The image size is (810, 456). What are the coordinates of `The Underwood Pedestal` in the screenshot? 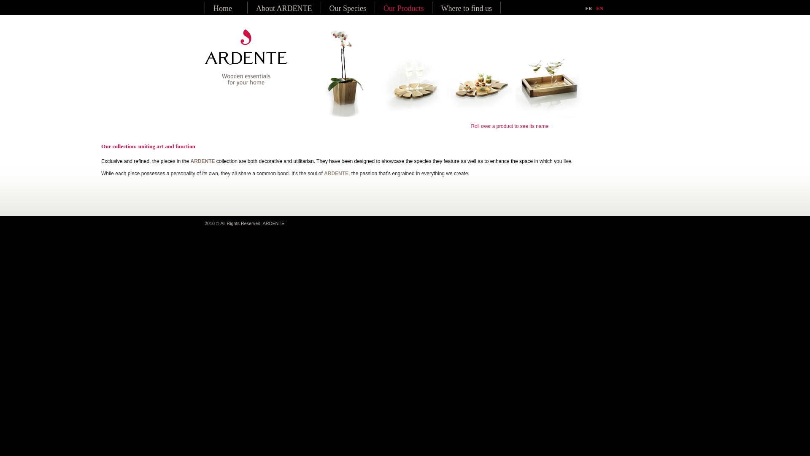 It's located at (411, 73).